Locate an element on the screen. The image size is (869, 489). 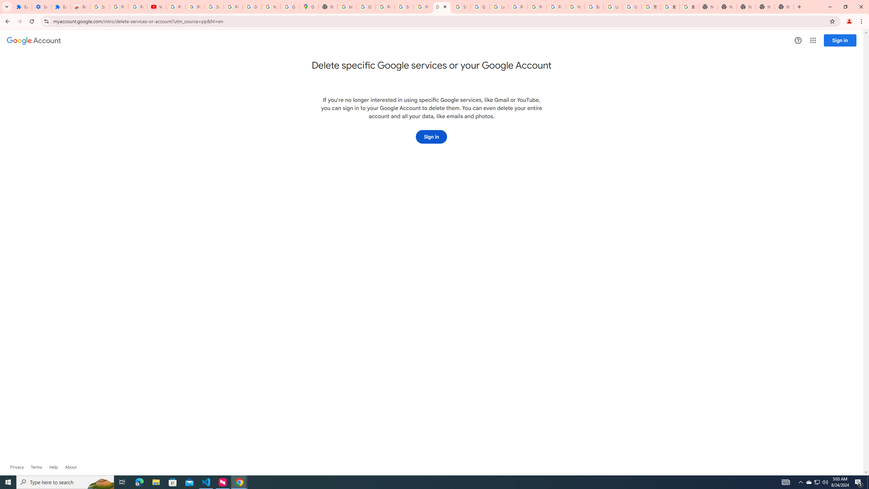
New Tab is located at coordinates (784, 7).